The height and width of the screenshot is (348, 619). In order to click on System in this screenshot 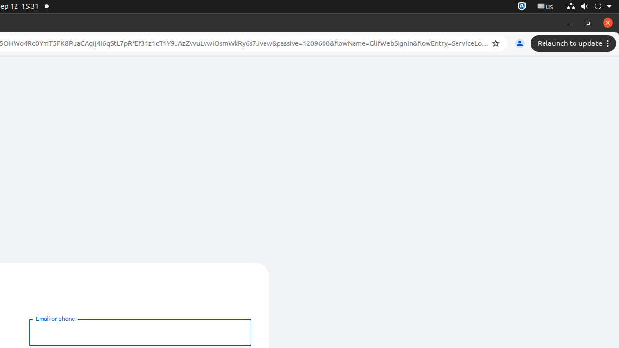, I will do `click(589, 7)`.